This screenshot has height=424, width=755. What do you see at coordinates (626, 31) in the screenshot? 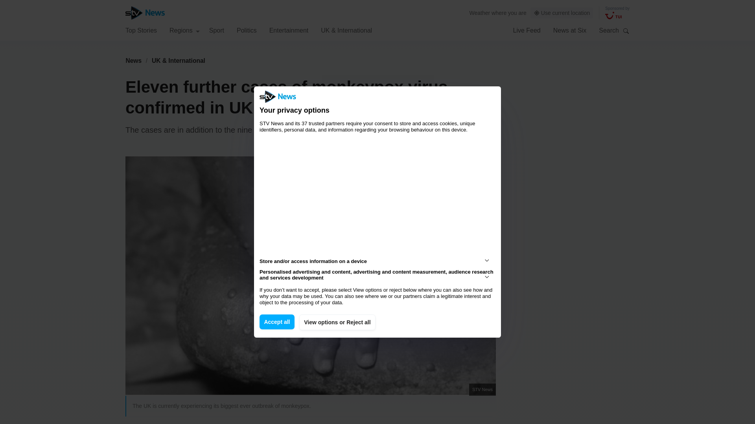
I see `Search` at bounding box center [626, 31].